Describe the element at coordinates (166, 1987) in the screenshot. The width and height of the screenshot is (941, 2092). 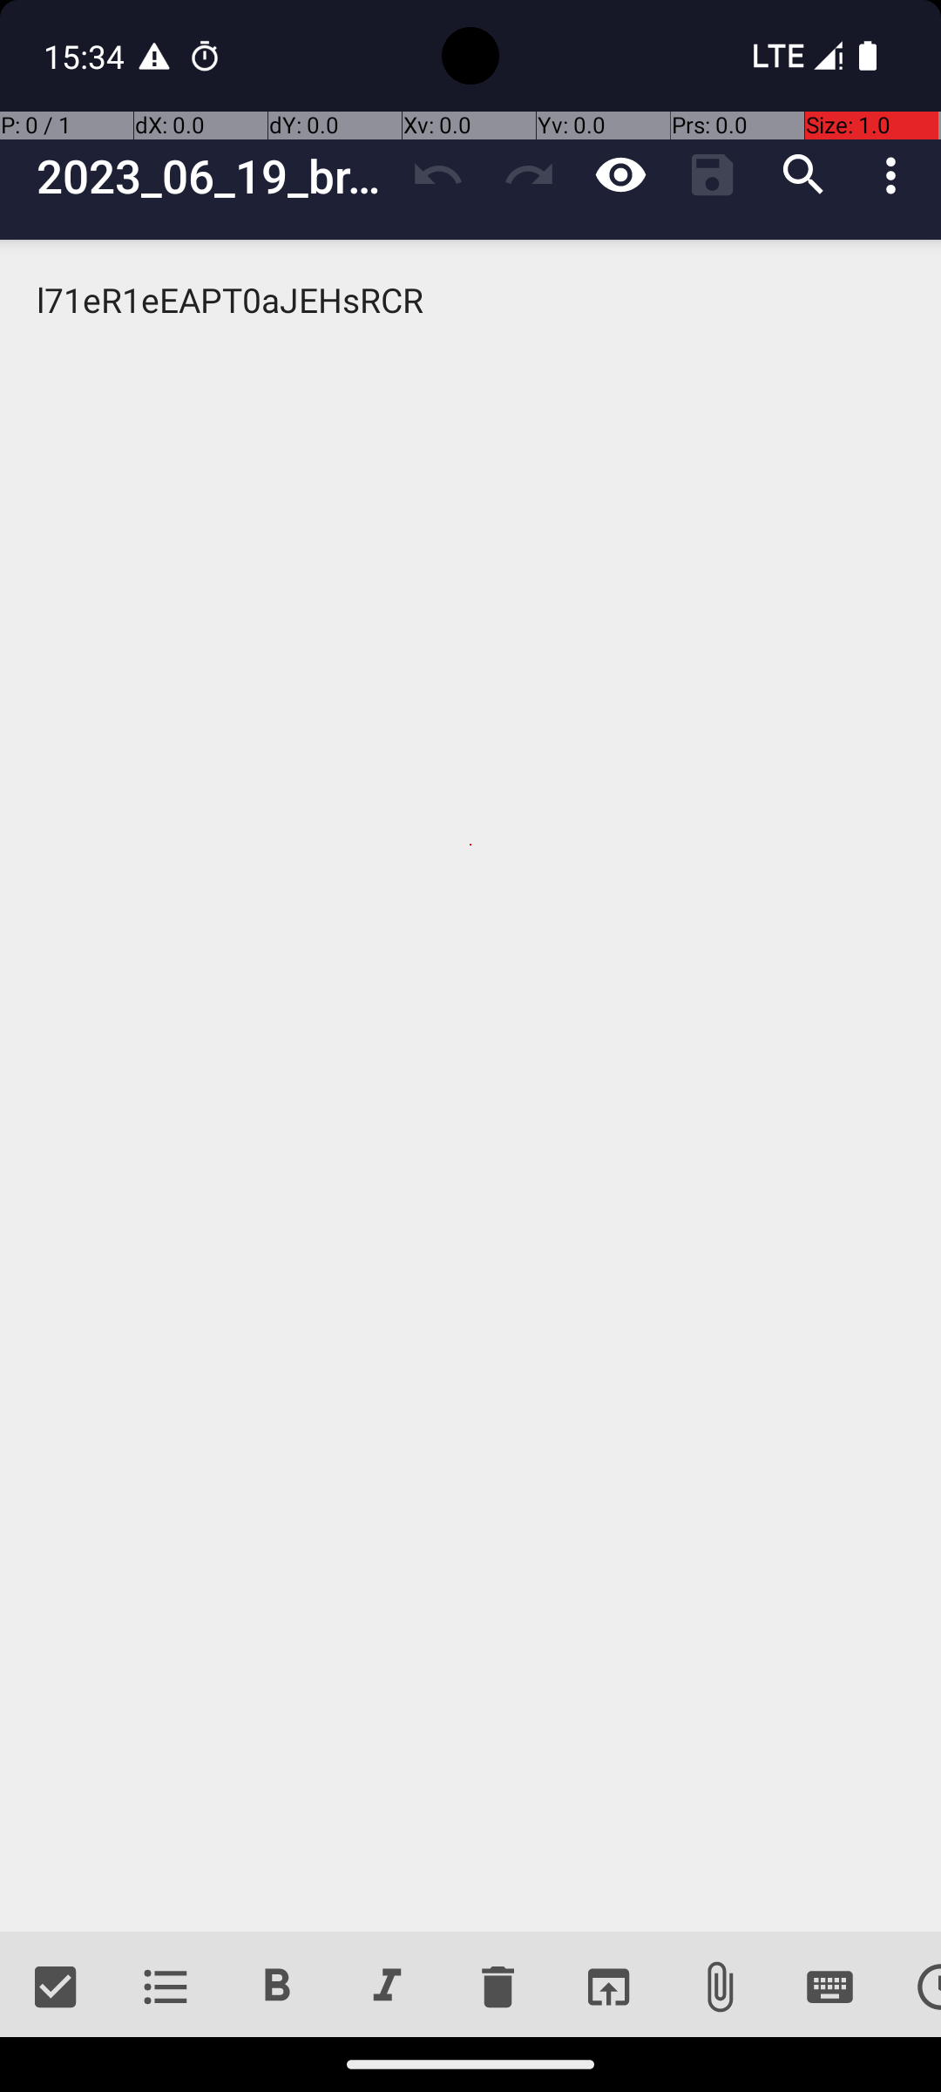
I see `Unordered list` at that location.